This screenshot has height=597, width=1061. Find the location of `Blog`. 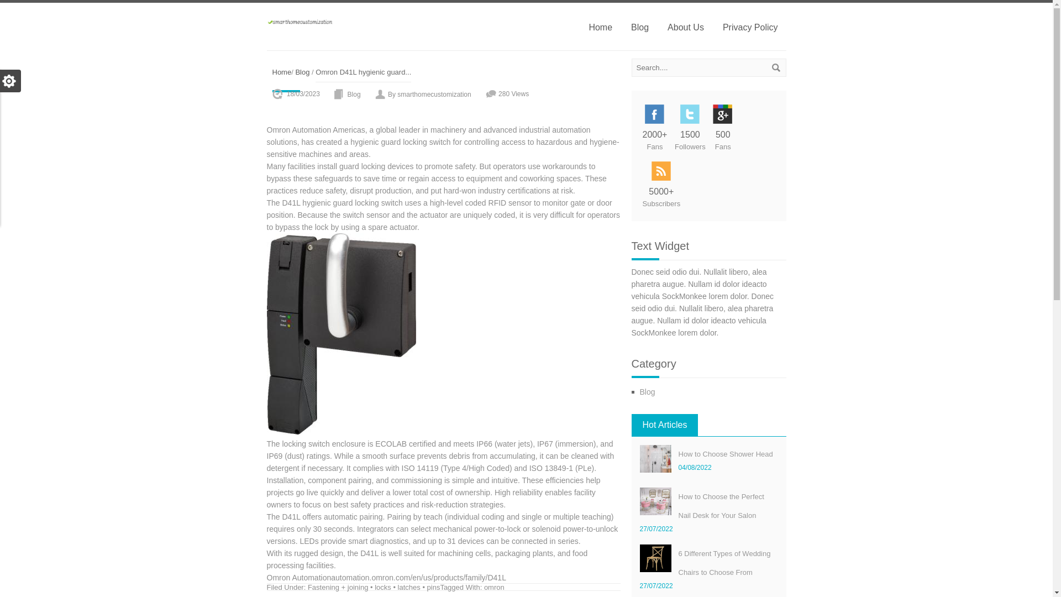

Blog is located at coordinates (648, 391).